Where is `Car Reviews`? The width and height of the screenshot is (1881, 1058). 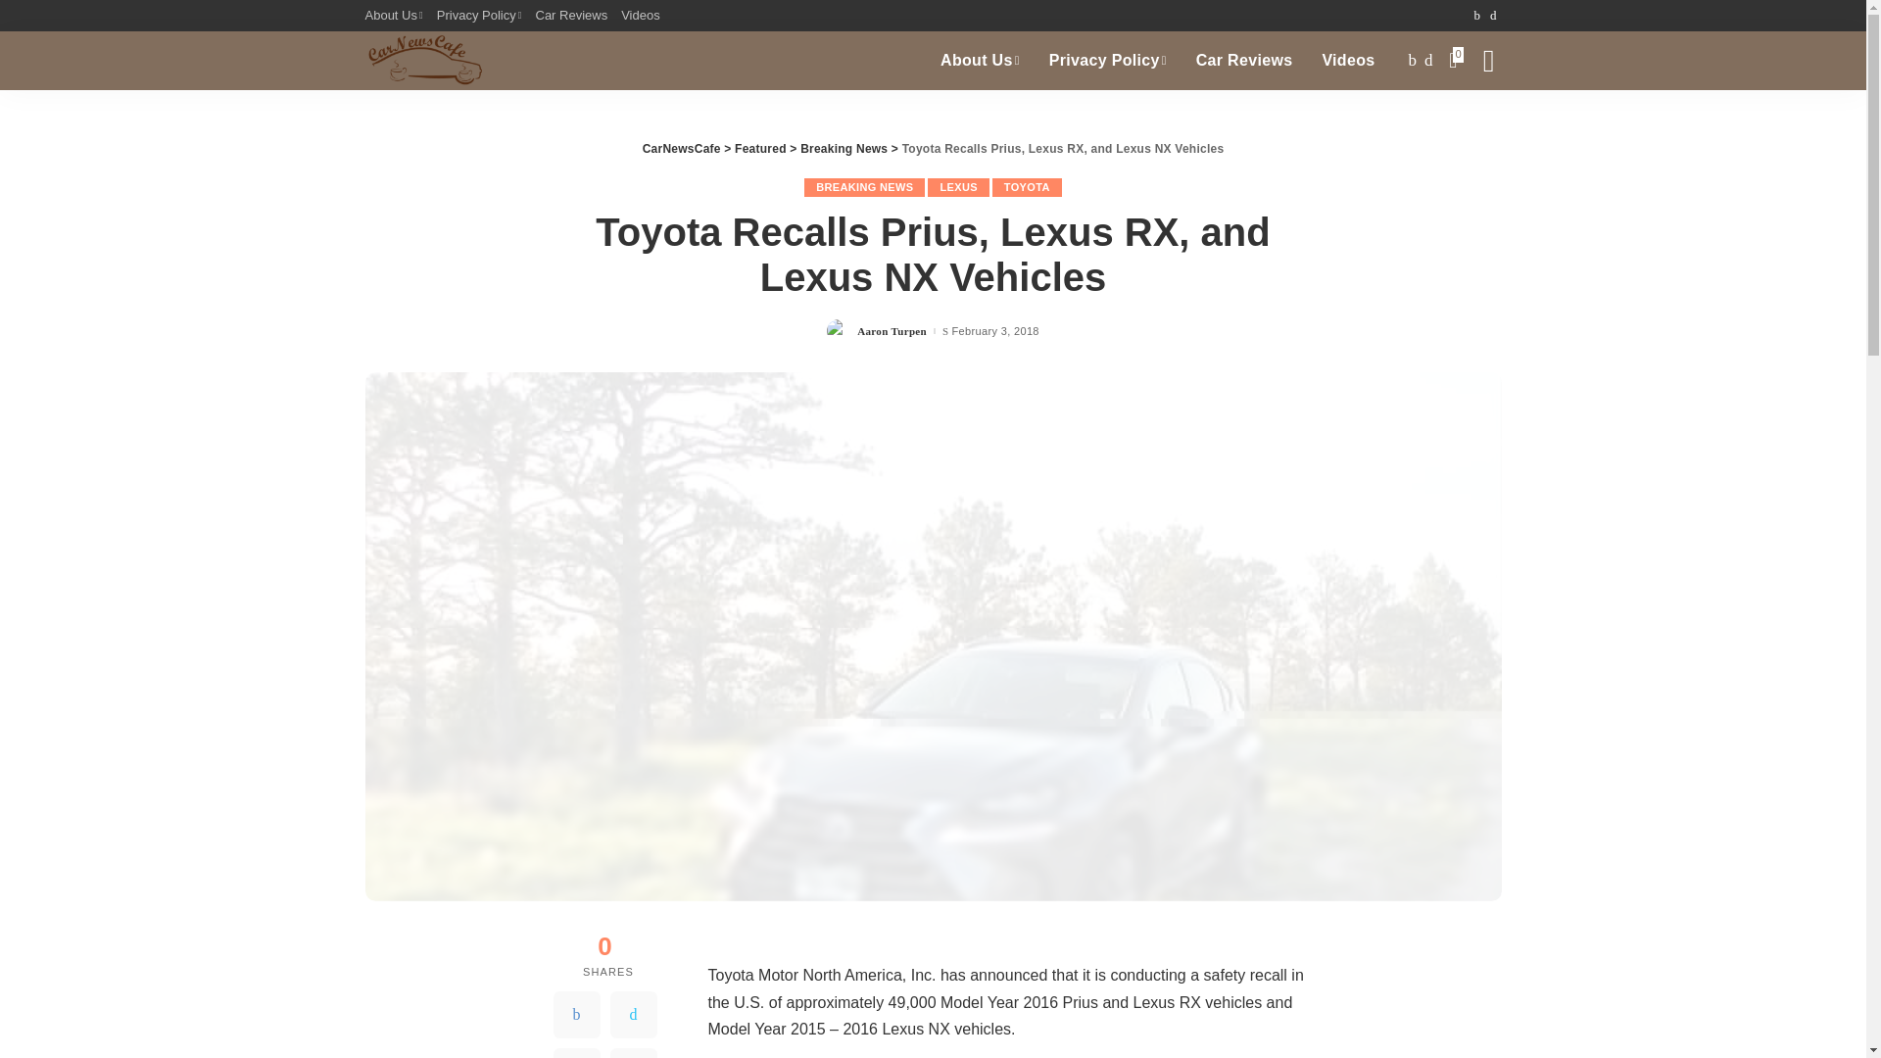 Car Reviews is located at coordinates (571, 16).